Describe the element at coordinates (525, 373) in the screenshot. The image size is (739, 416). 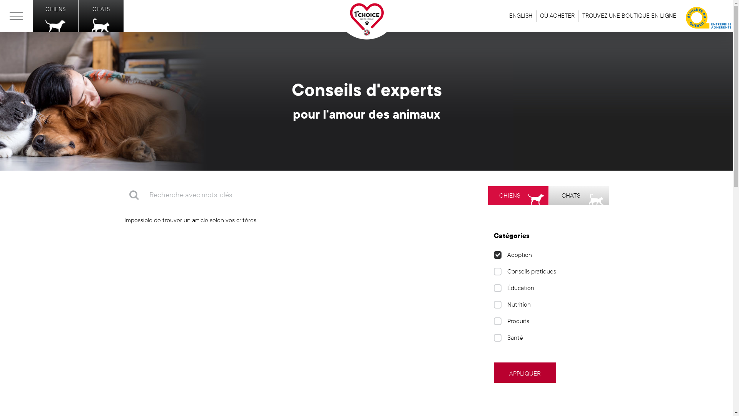
I see `APPLIQUER` at that location.